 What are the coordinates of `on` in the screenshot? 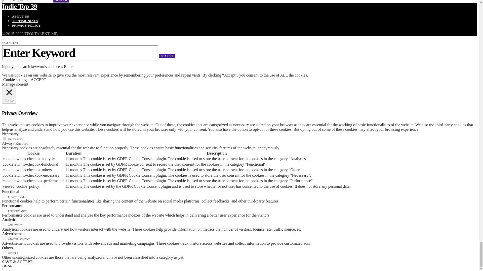 It's located at (5, 238).